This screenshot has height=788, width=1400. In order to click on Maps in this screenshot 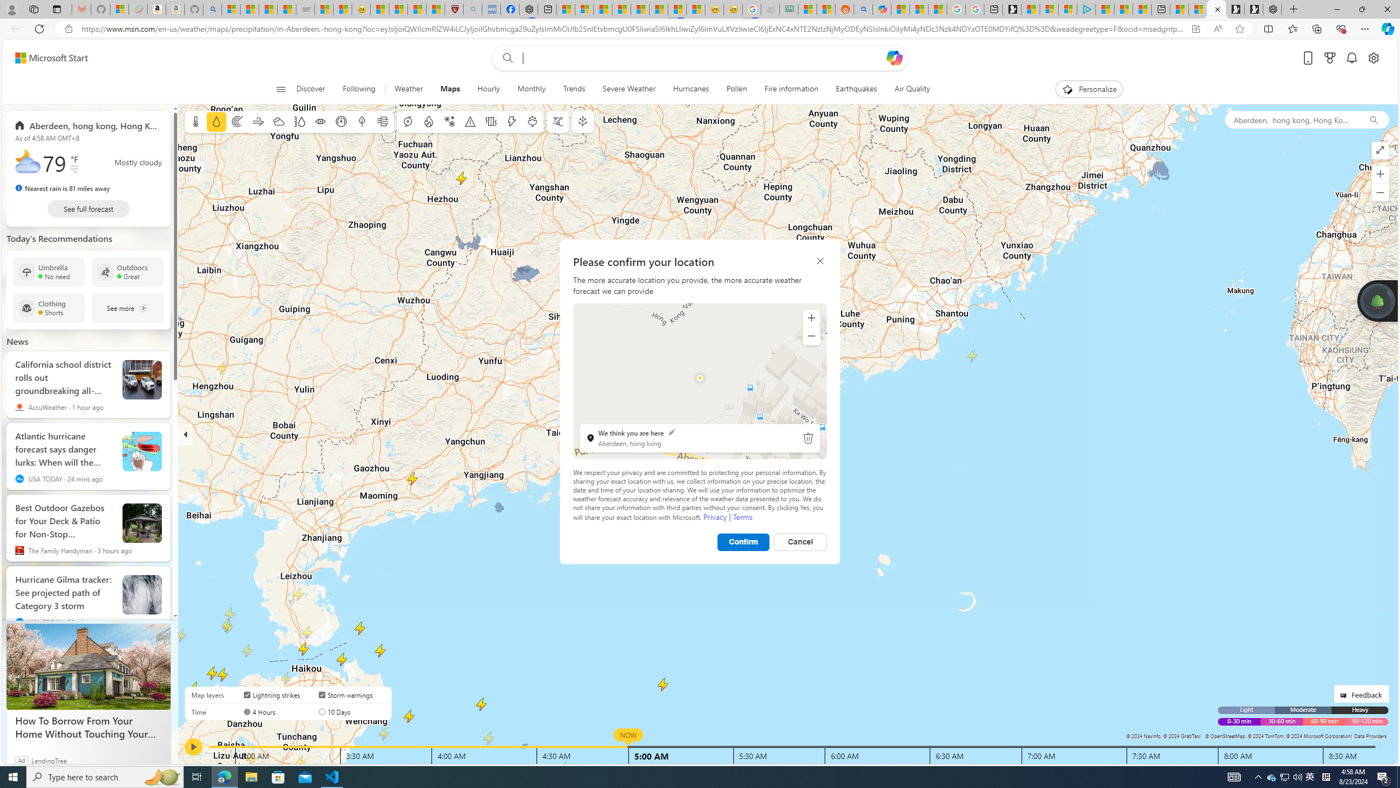, I will do `click(450, 89)`.